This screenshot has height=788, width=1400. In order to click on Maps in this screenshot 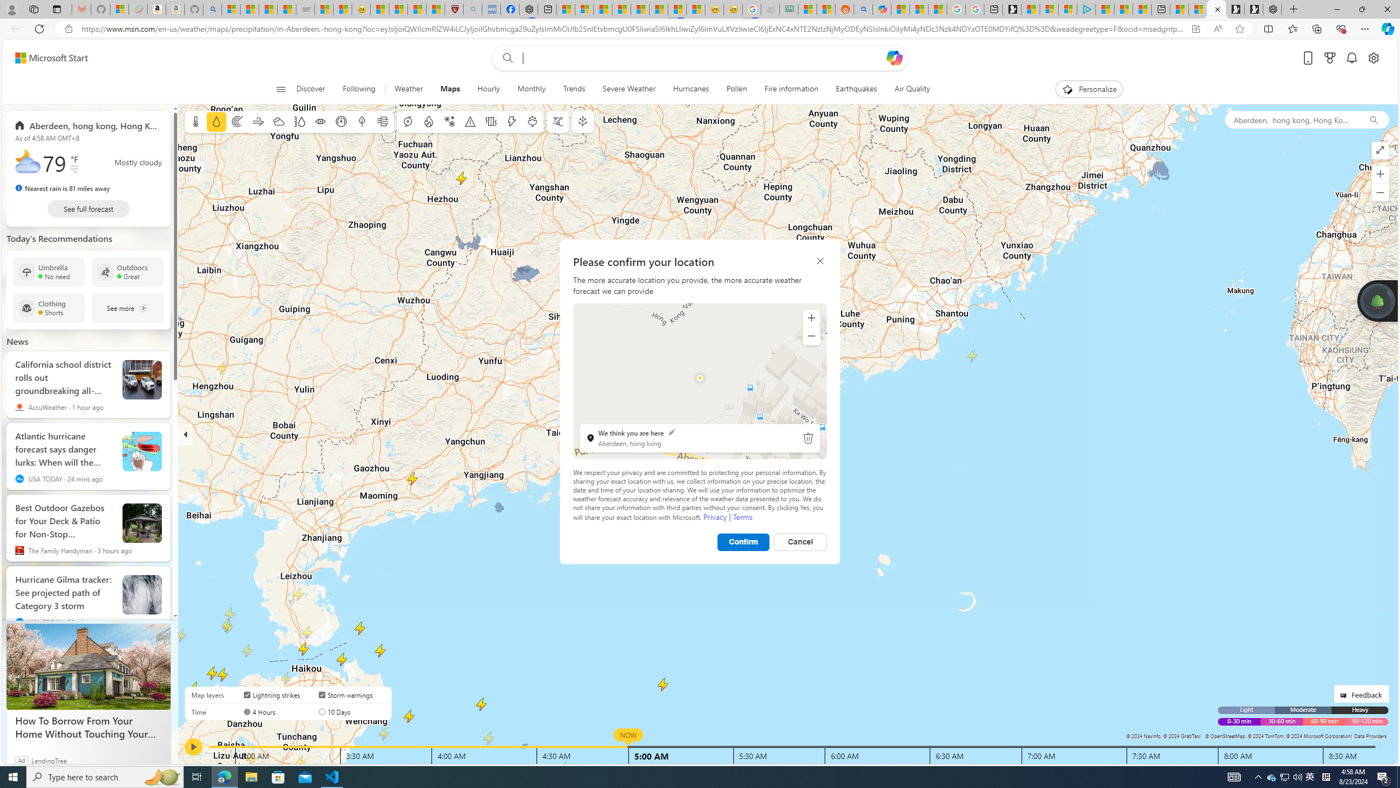, I will do `click(450, 89)`.